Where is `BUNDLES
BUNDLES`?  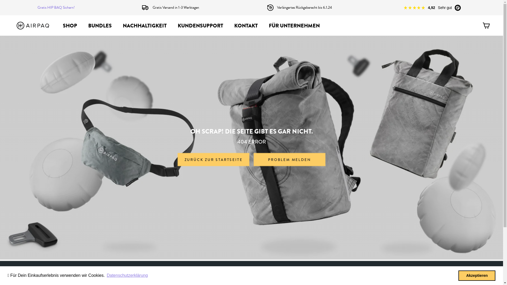 BUNDLES
BUNDLES is located at coordinates (100, 25).